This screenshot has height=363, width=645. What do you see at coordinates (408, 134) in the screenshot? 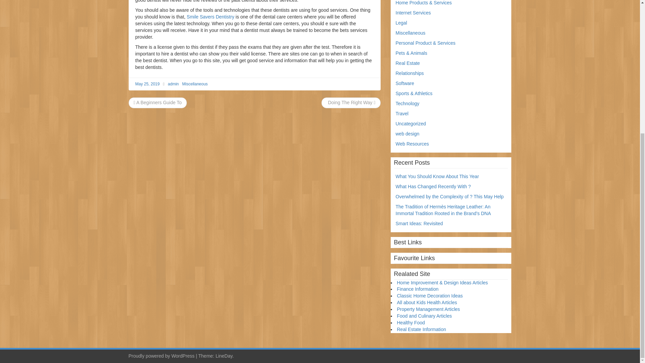
I see `web design` at bounding box center [408, 134].